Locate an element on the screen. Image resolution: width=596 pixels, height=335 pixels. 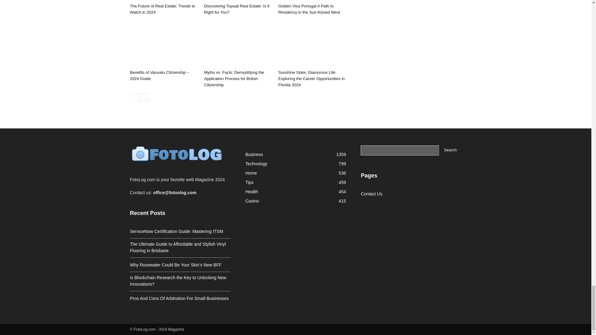
Discovering Topsail Real Estate: Is It Right for You? is located at coordinates (237, 9).